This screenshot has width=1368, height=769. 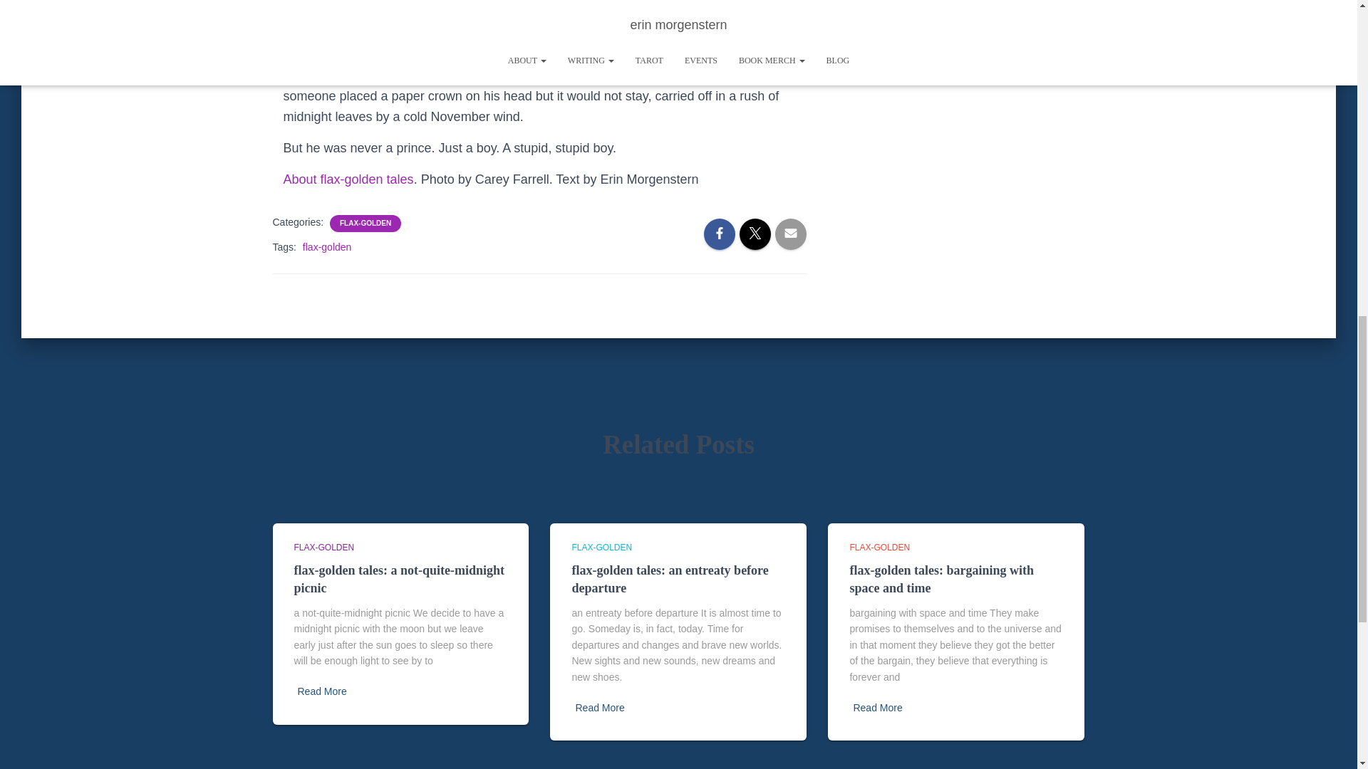 I want to click on Read More, so click(x=876, y=708).